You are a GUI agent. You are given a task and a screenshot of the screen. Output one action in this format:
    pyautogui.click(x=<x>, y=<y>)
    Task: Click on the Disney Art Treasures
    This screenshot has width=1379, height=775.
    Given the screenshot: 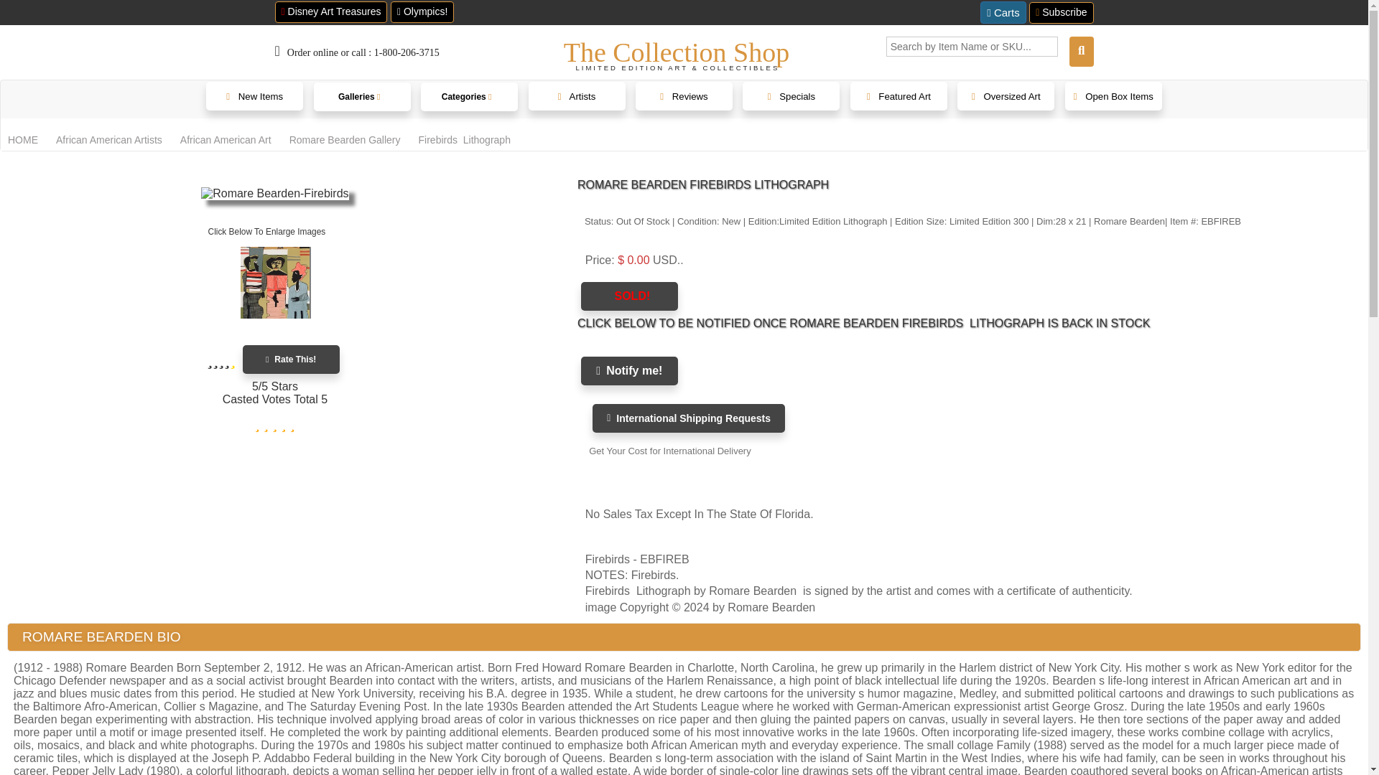 What is the action you would take?
    pyautogui.click(x=330, y=12)
    